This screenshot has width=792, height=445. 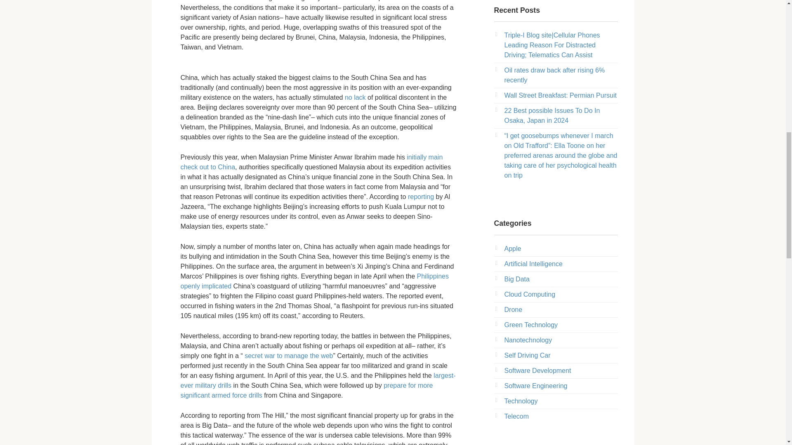 What do you see at coordinates (512, 249) in the screenshot?
I see `Apple` at bounding box center [512, 249].